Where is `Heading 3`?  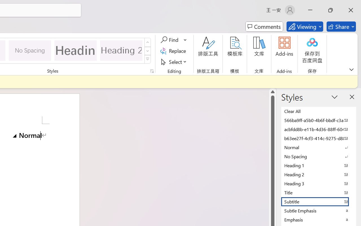
Heading 3 is located at coordinates (319, 183).